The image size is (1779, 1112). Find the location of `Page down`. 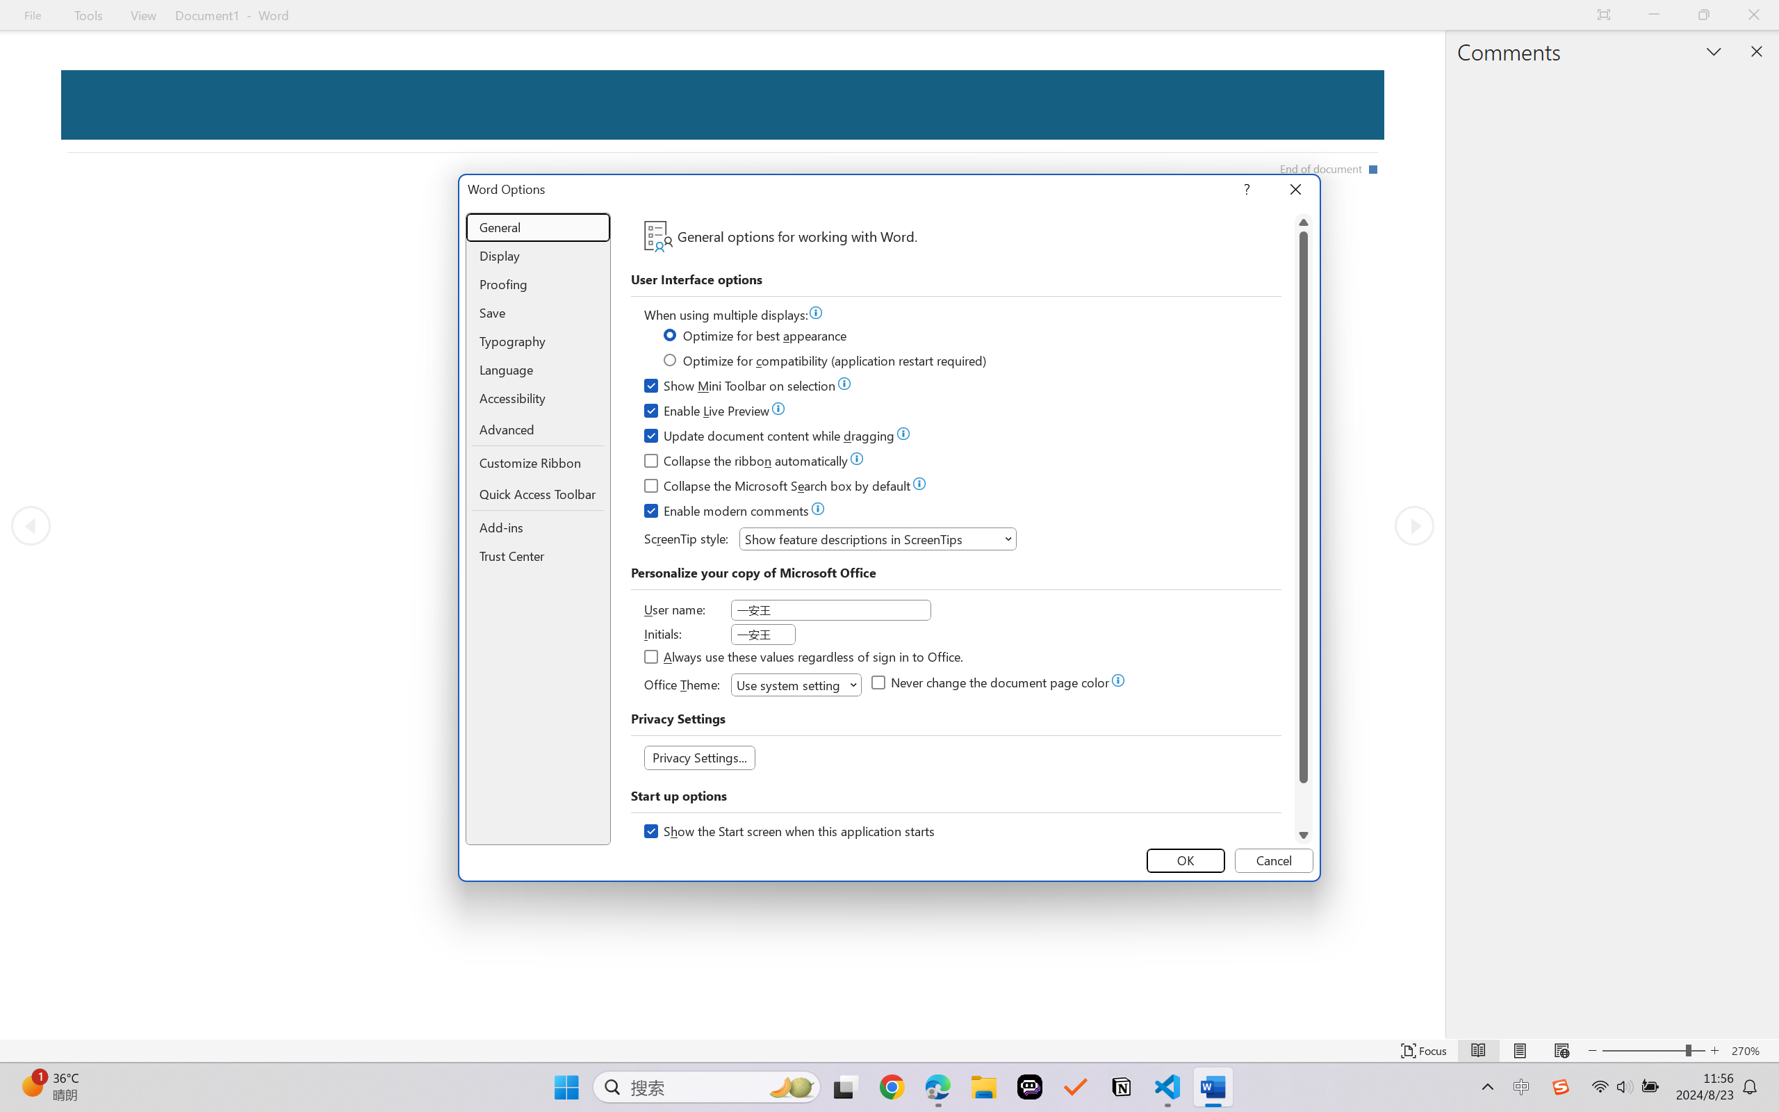

Page down is located at coordinates (1304, 804).